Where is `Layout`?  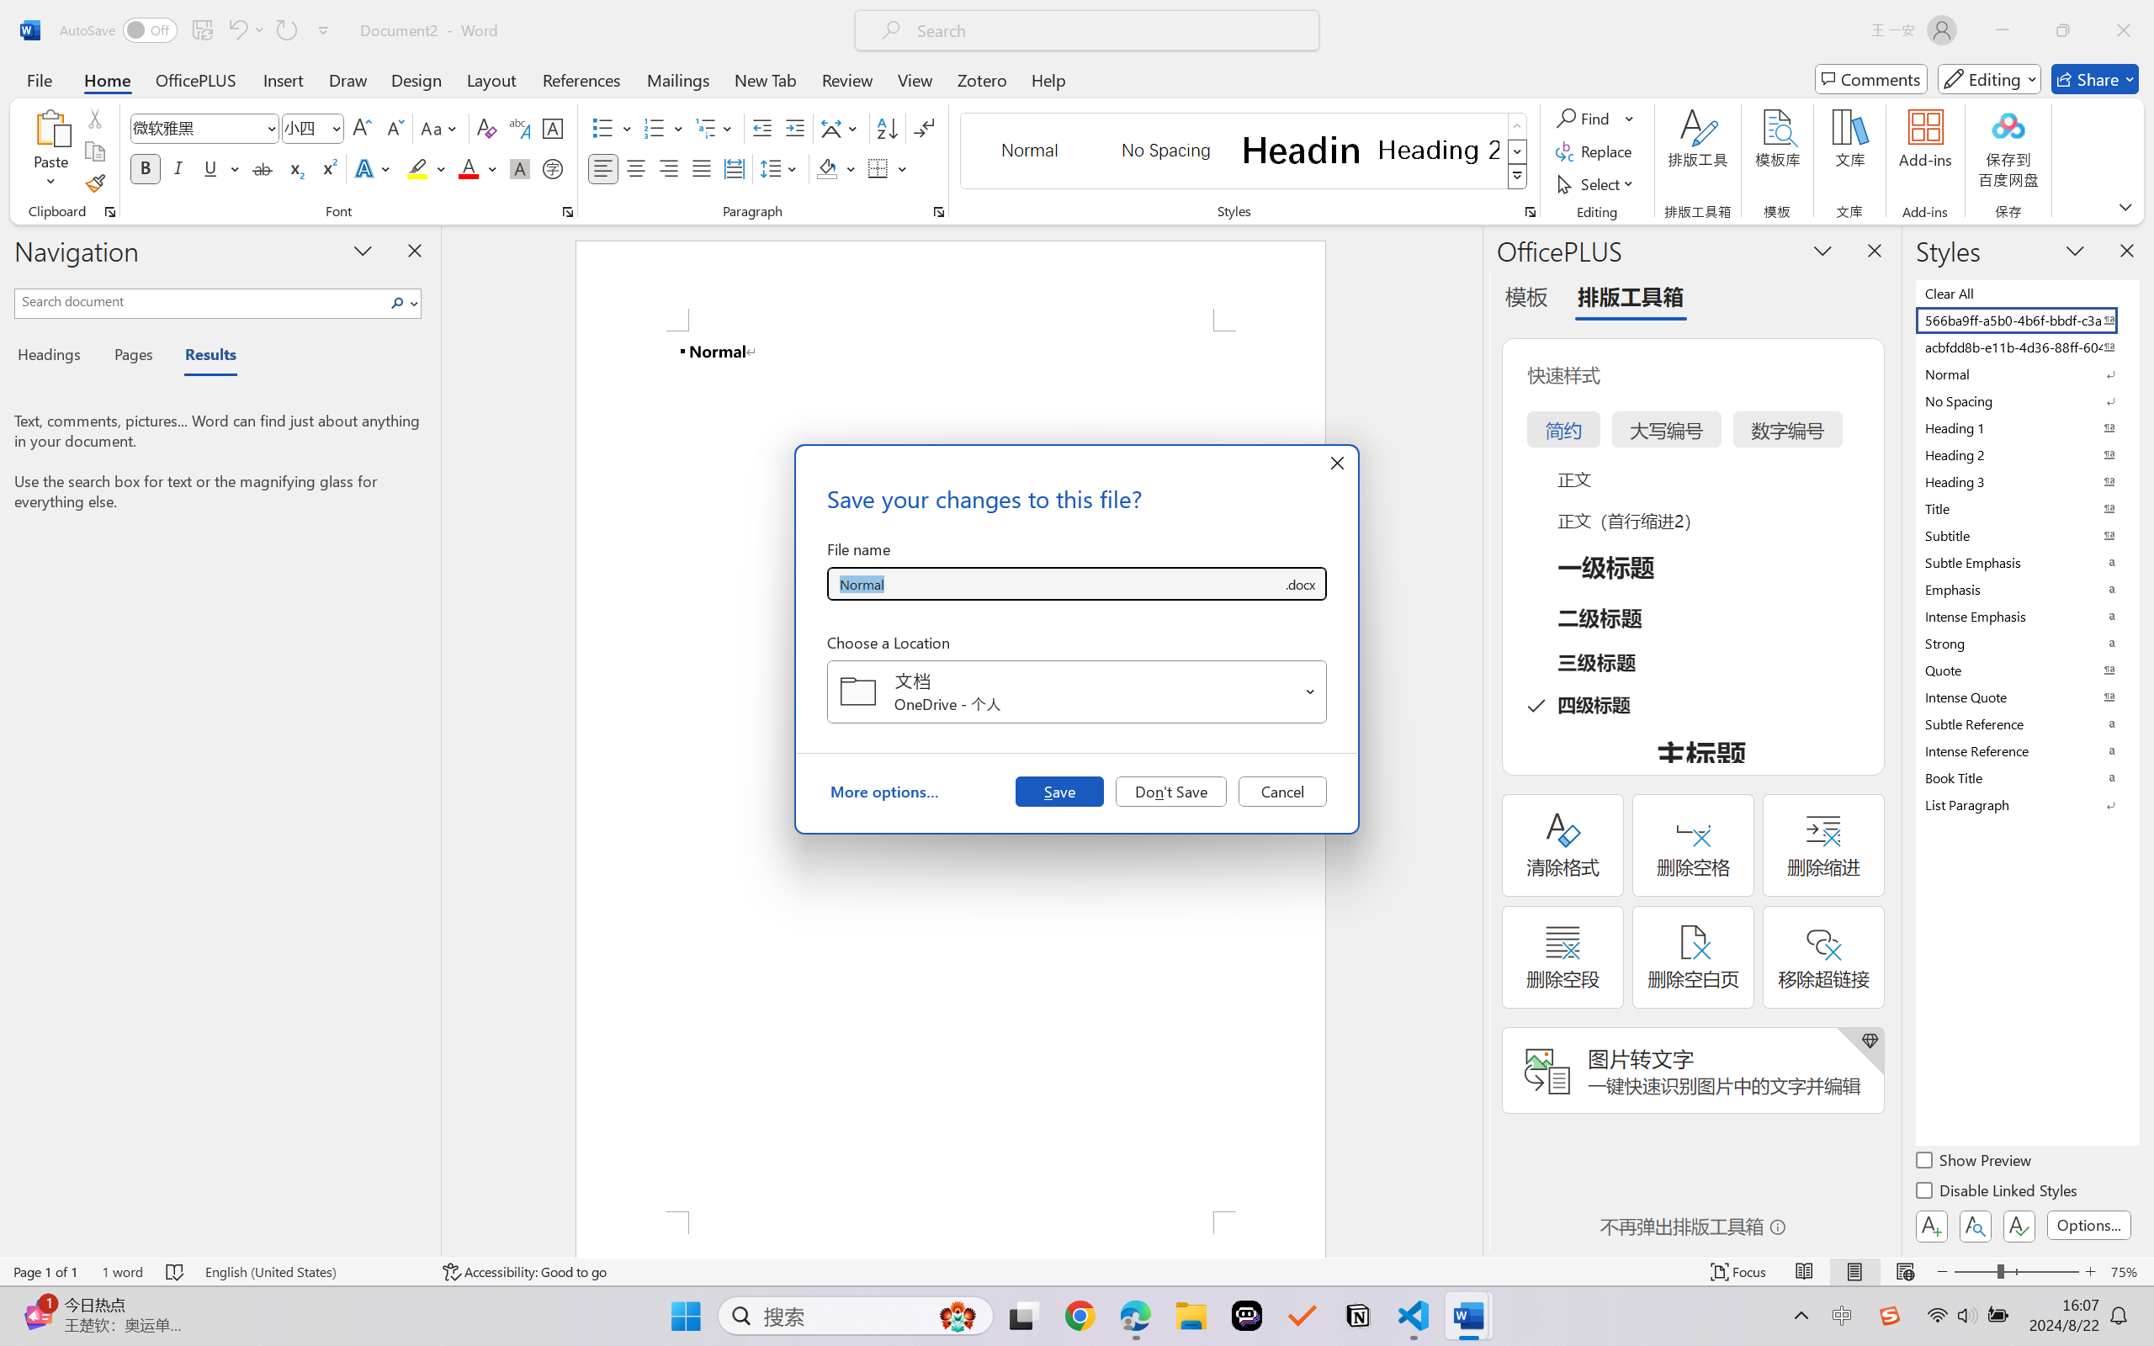
Layout is located at coordinates (491, 79).